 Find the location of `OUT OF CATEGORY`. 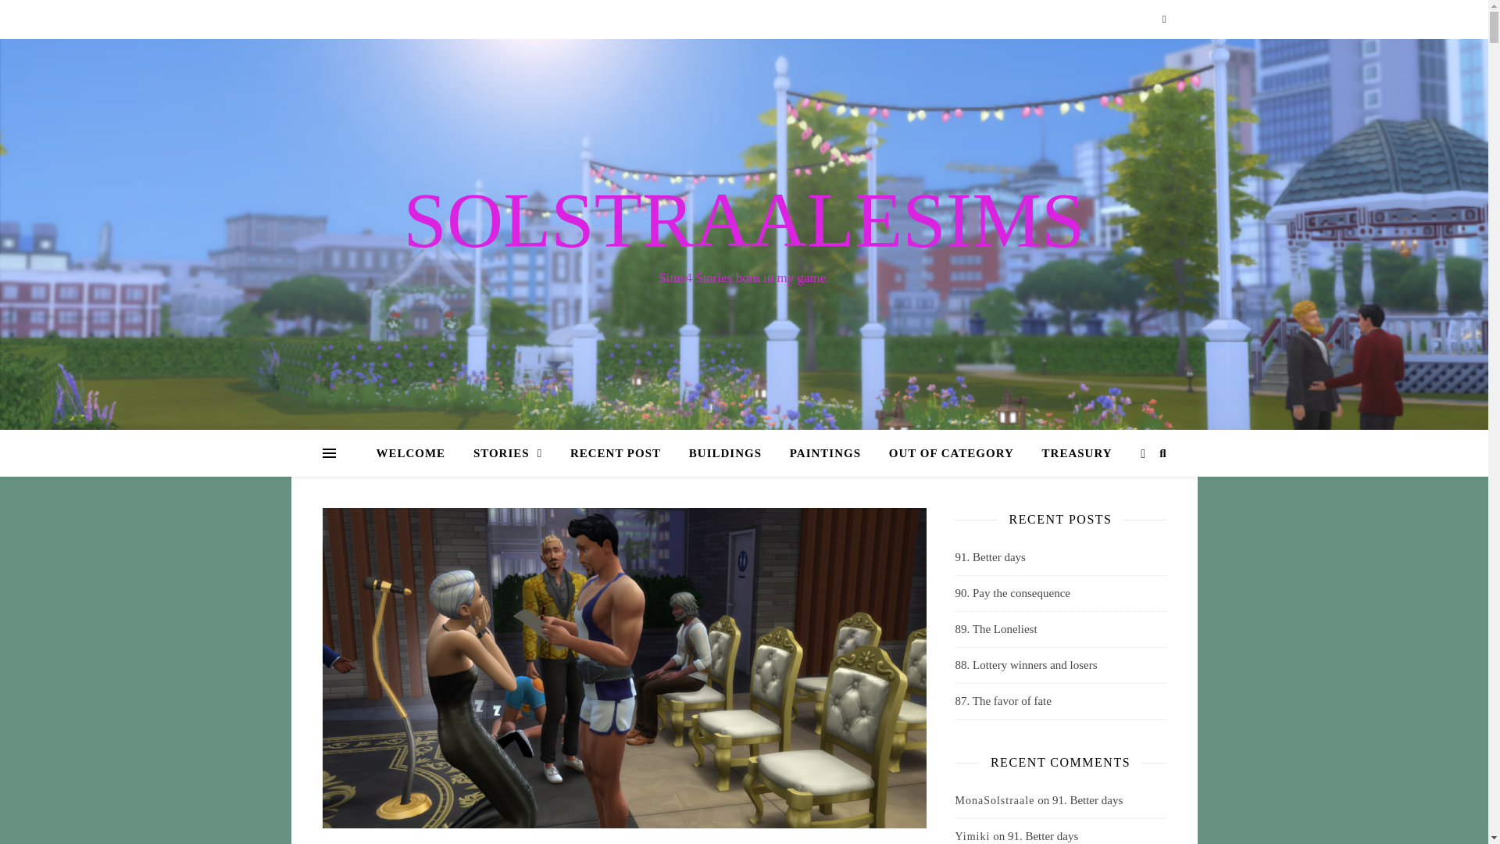

OUT OF CATEGORY is located at coordinates (951, 453).